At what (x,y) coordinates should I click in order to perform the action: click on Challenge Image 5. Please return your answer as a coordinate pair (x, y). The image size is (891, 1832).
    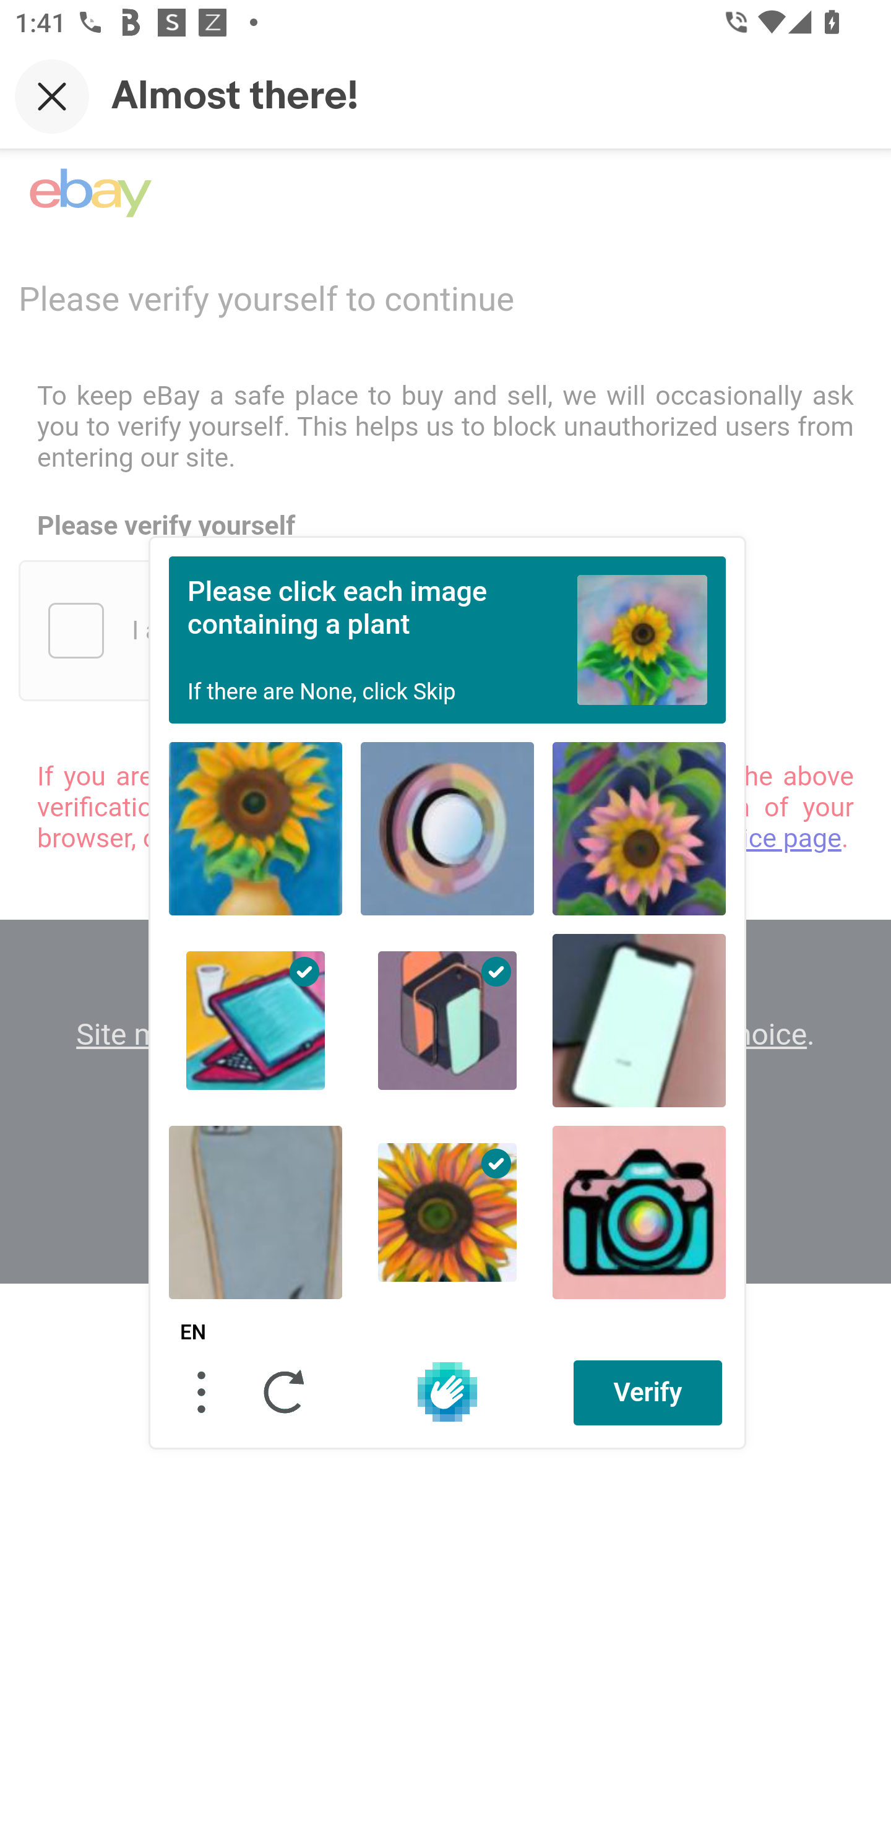
    Looking at the image, I should click on (447, 1020).